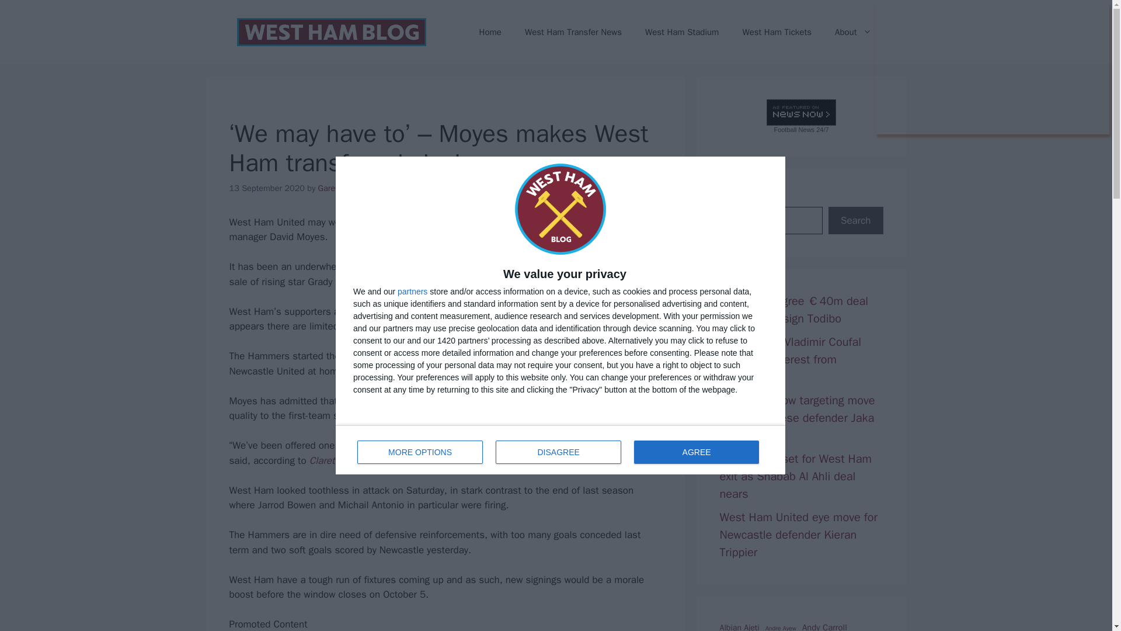  What do you see at coordinates (412, 292) in the screenshot?
I see `partners` at bounding box center [412, 292].